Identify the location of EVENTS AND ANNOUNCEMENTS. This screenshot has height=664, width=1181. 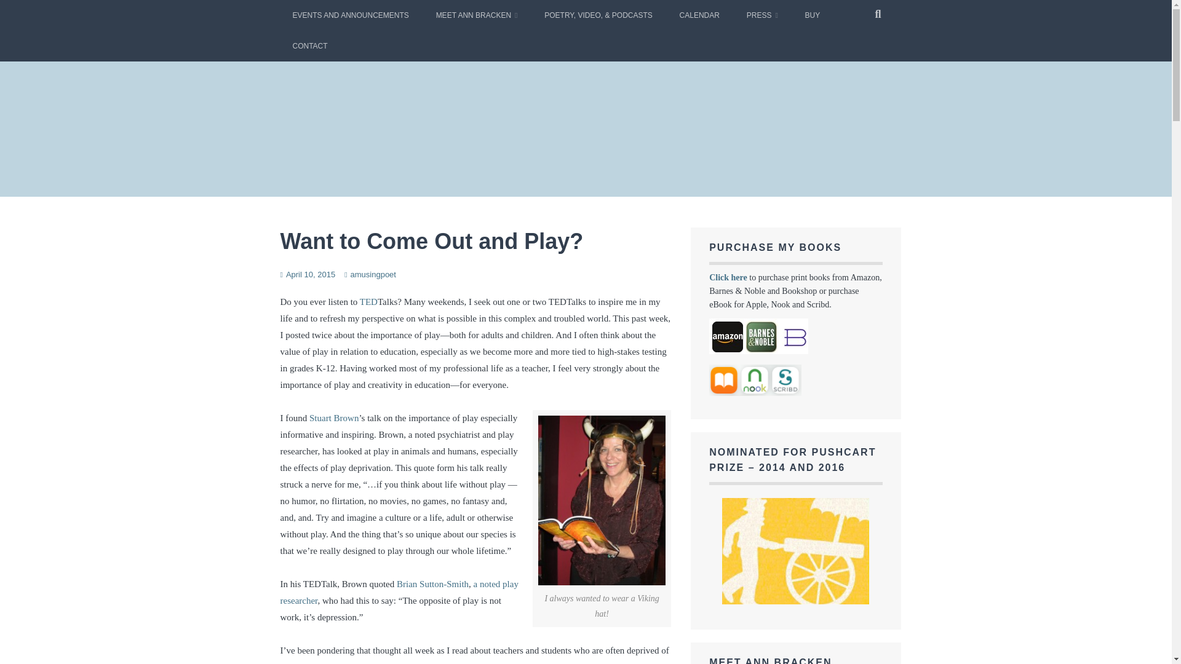
(351, 15).